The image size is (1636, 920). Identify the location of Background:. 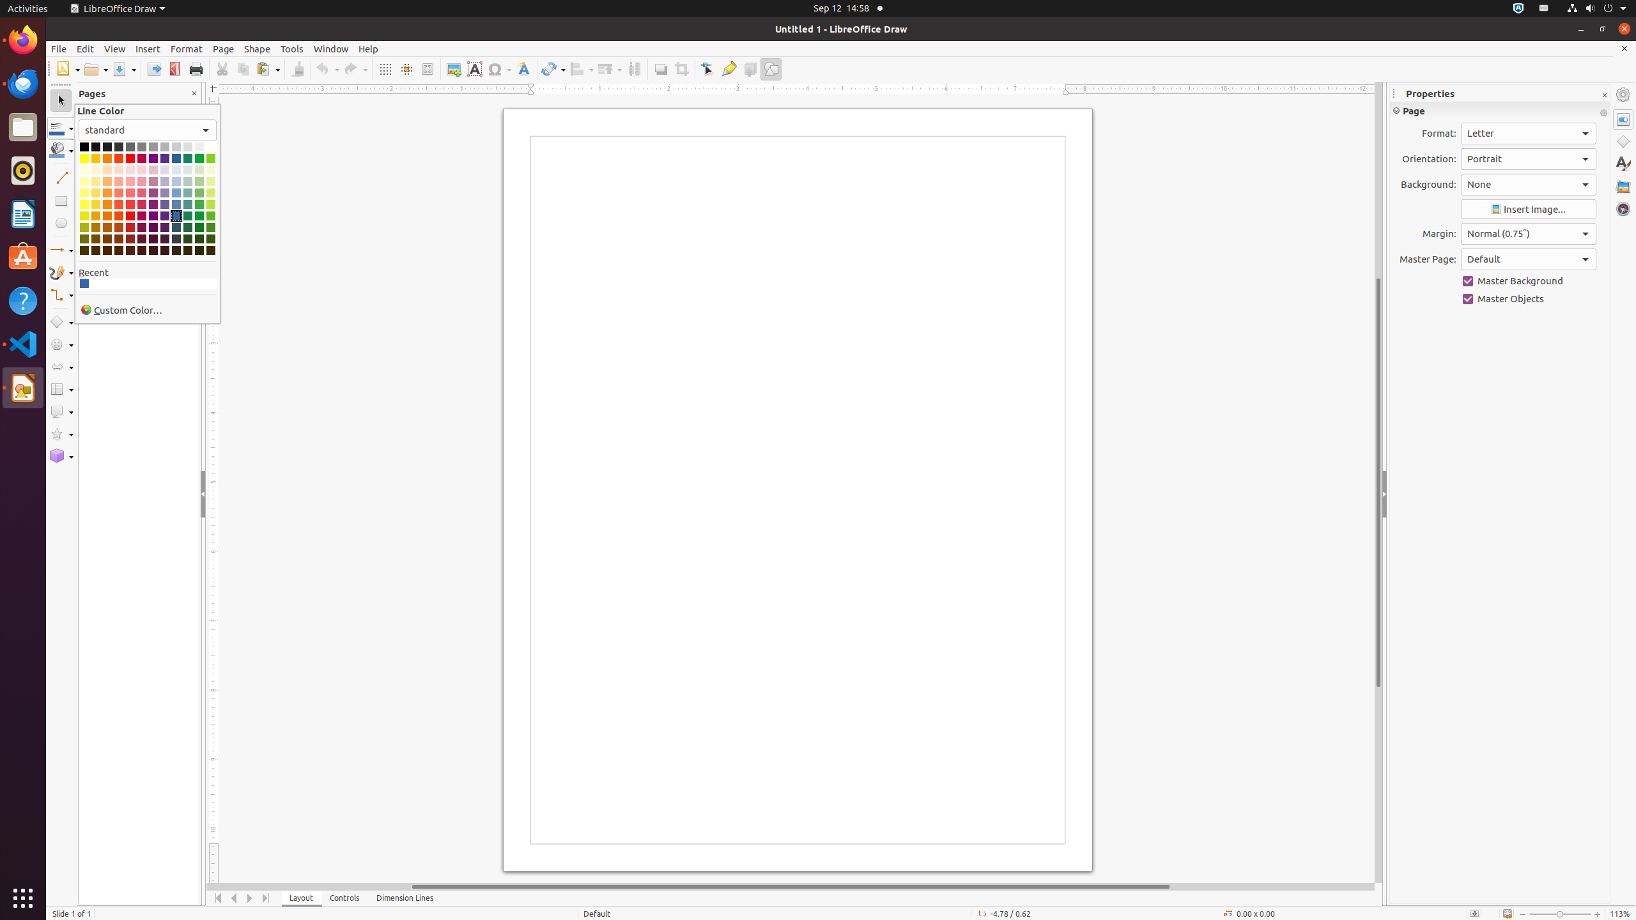
(1529, 185).